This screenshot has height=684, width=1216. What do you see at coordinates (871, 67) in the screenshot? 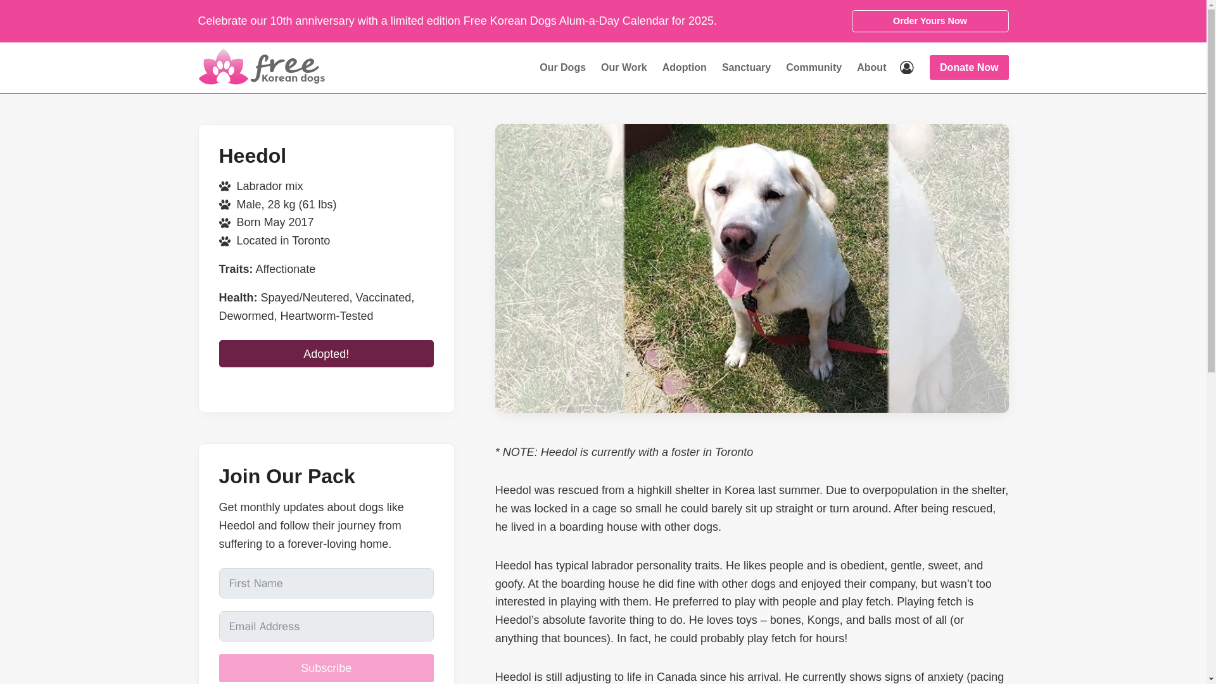
I see `About` at bounding box center [871, 67].